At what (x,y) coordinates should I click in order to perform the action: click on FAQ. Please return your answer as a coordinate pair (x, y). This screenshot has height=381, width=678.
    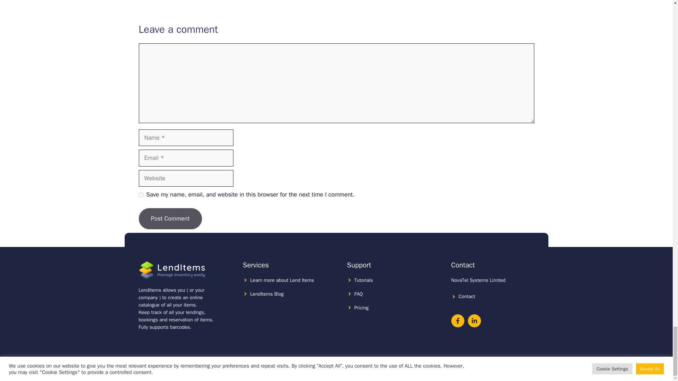
    Looking at the image, I should click on (359, 294).